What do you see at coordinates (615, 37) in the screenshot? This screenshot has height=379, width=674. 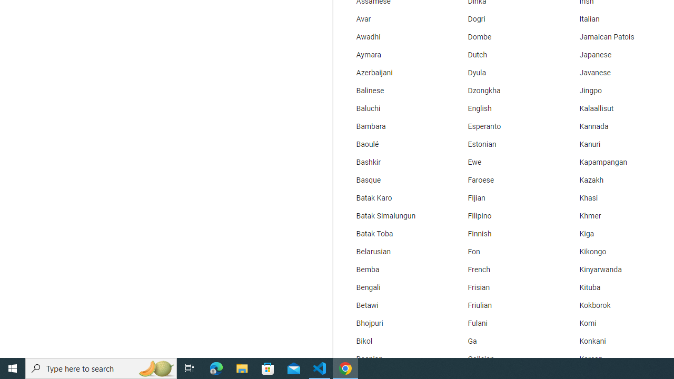 I see `Jamaican Patois` at bounding box center [615, 37].